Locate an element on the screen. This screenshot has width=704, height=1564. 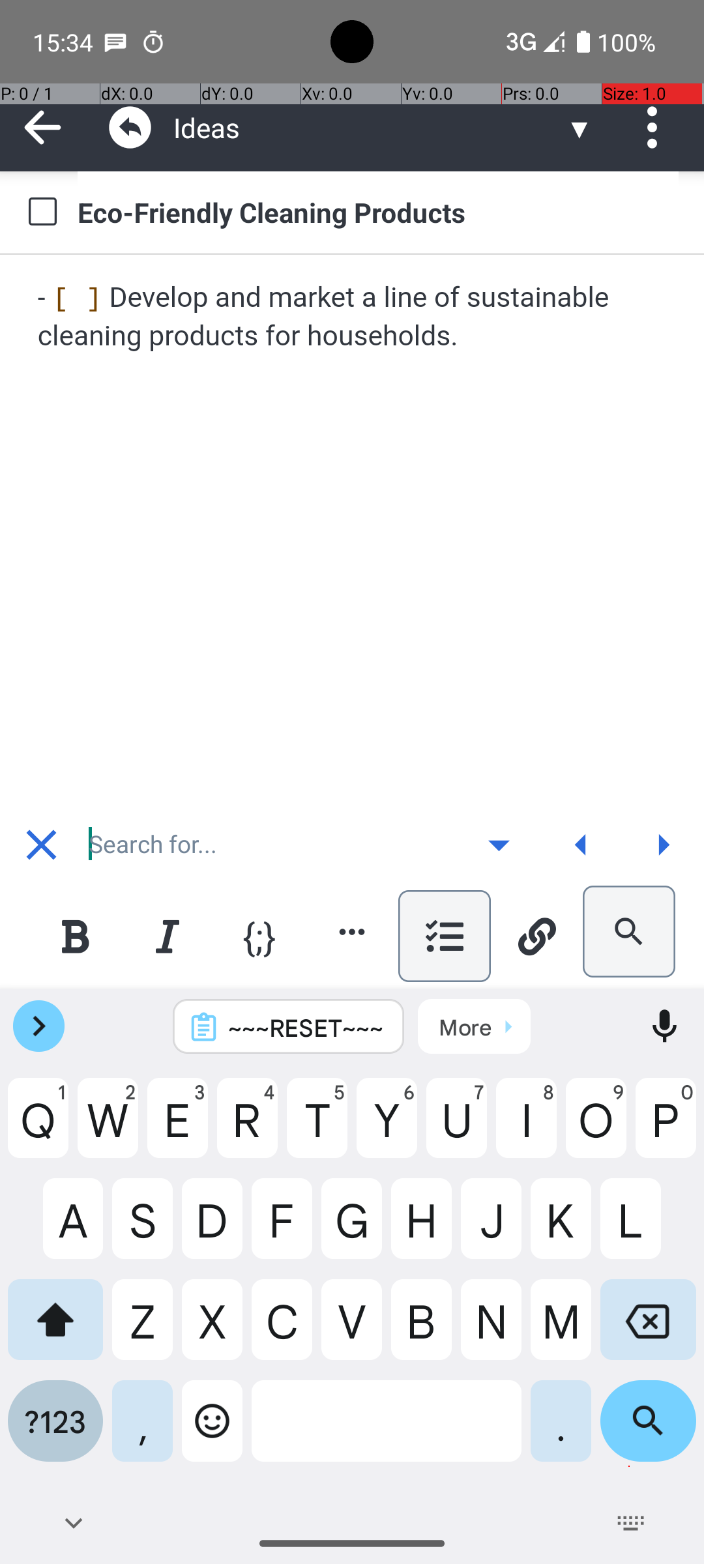
Show advanced is located at coordinates (499, 845).